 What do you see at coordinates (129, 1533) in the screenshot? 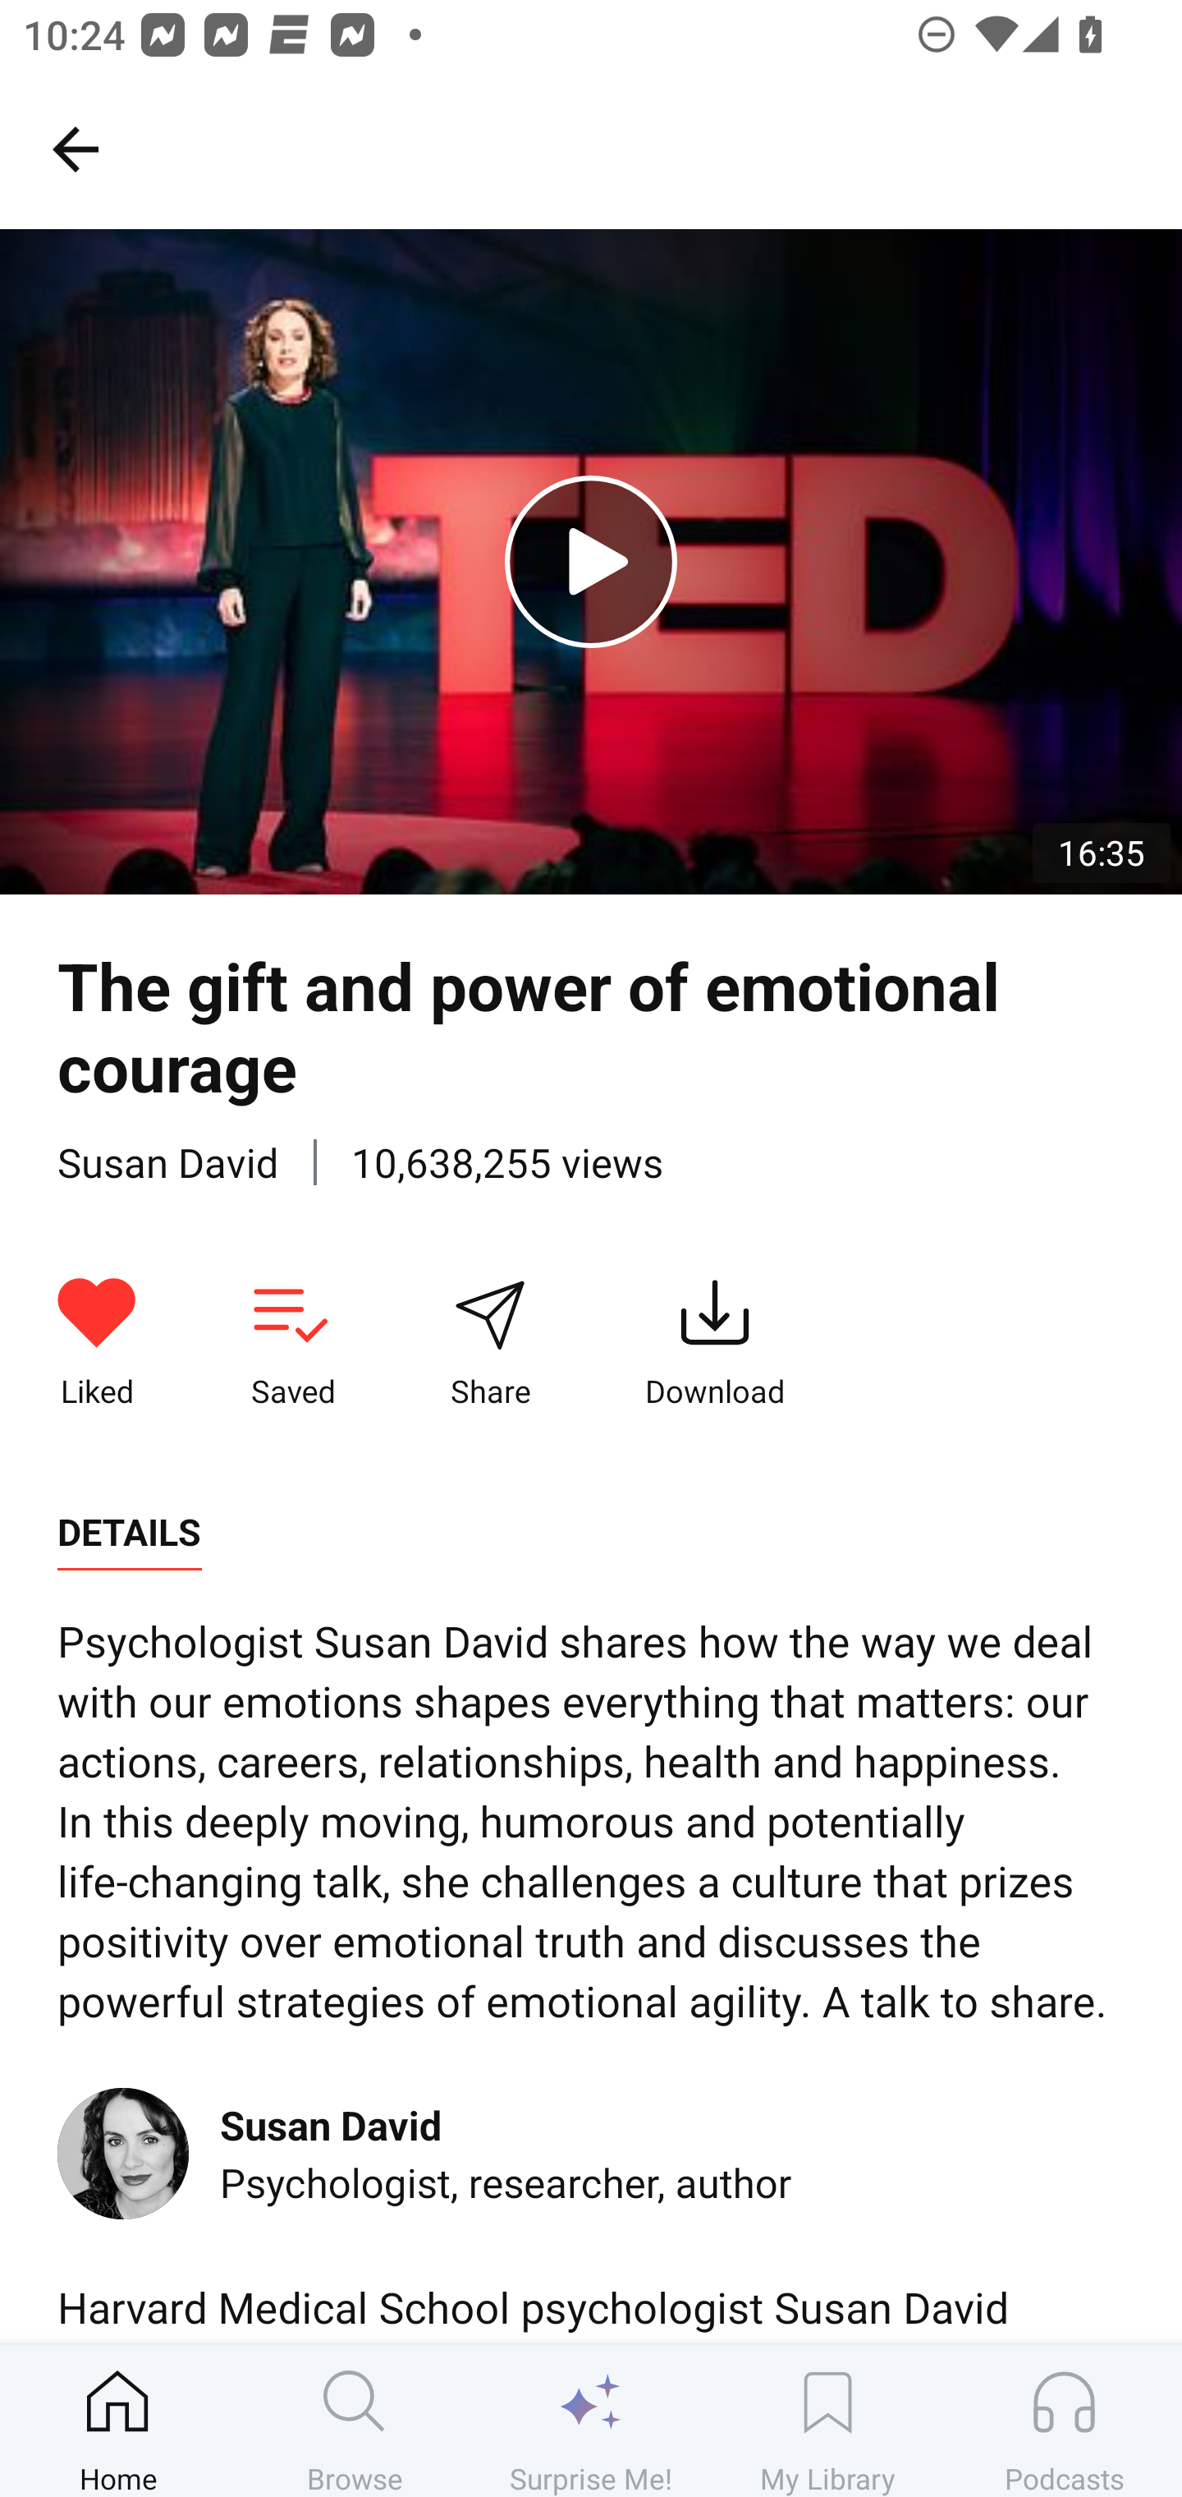
I see `DETAILS` at bounding box center [129, 1533].